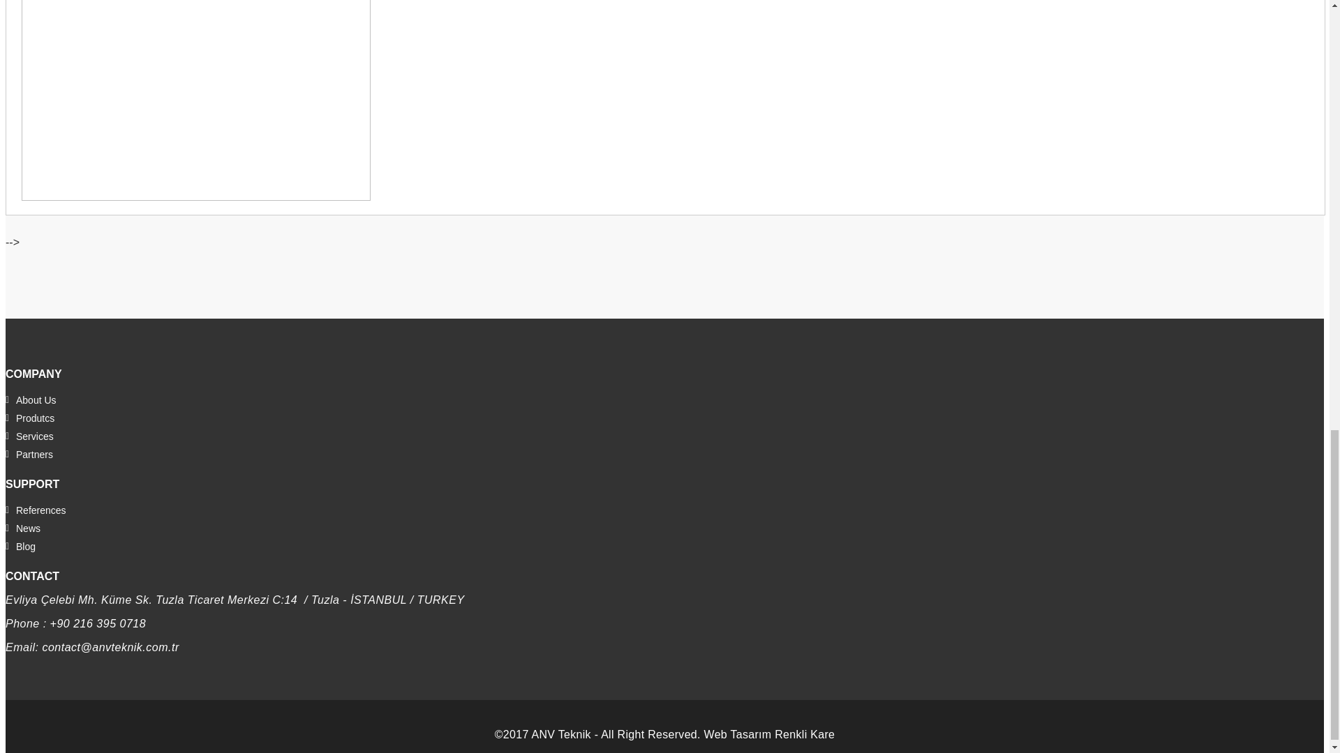 The image size is (1340, 753). What do you see at coordinates (29, 455) in the screenshot?
I see `Partners` at bounding box center [29, 455].